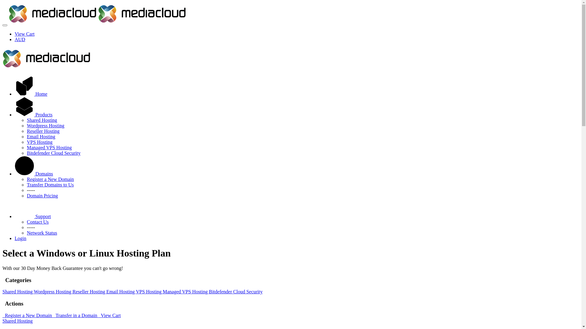 The width and height of the screenshot is (586, 329). I want to click on Reseller Hosting, so click(90, 292).